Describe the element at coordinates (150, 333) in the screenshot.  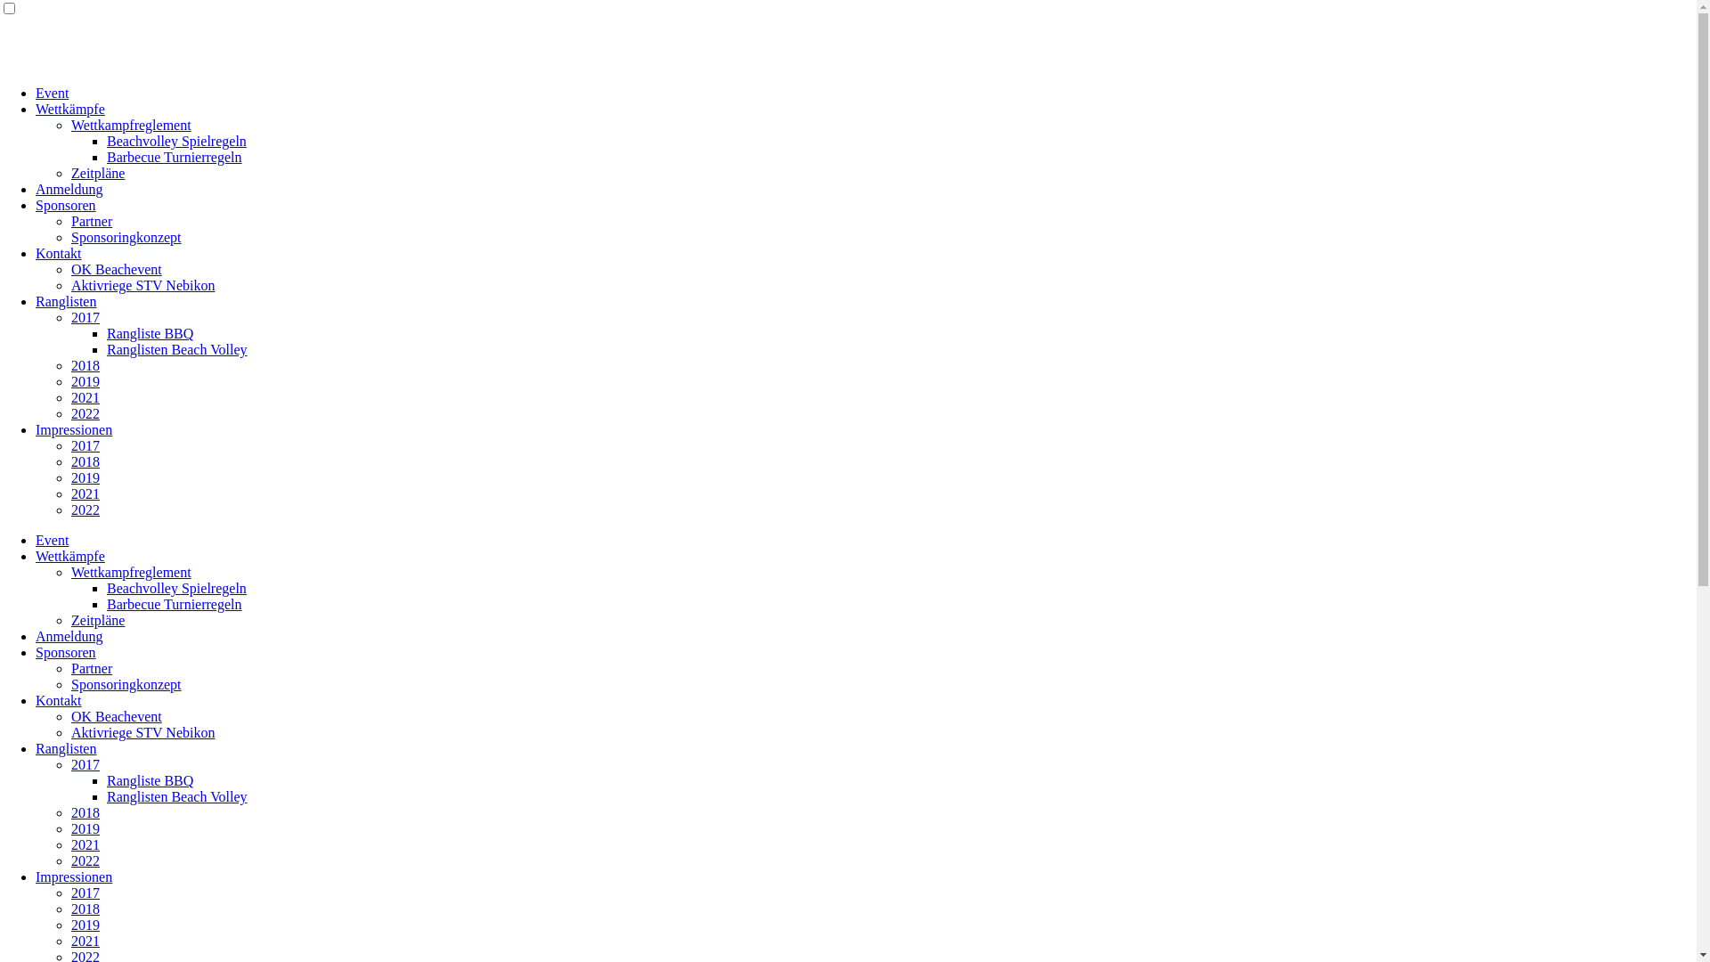
I see `Rangliste BBQ` at that location.